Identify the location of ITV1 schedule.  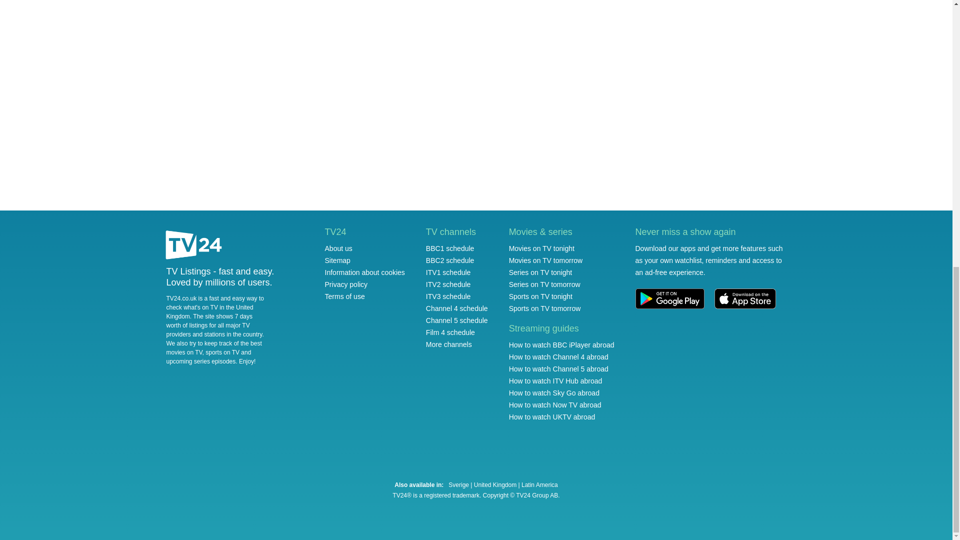
(448, 272).